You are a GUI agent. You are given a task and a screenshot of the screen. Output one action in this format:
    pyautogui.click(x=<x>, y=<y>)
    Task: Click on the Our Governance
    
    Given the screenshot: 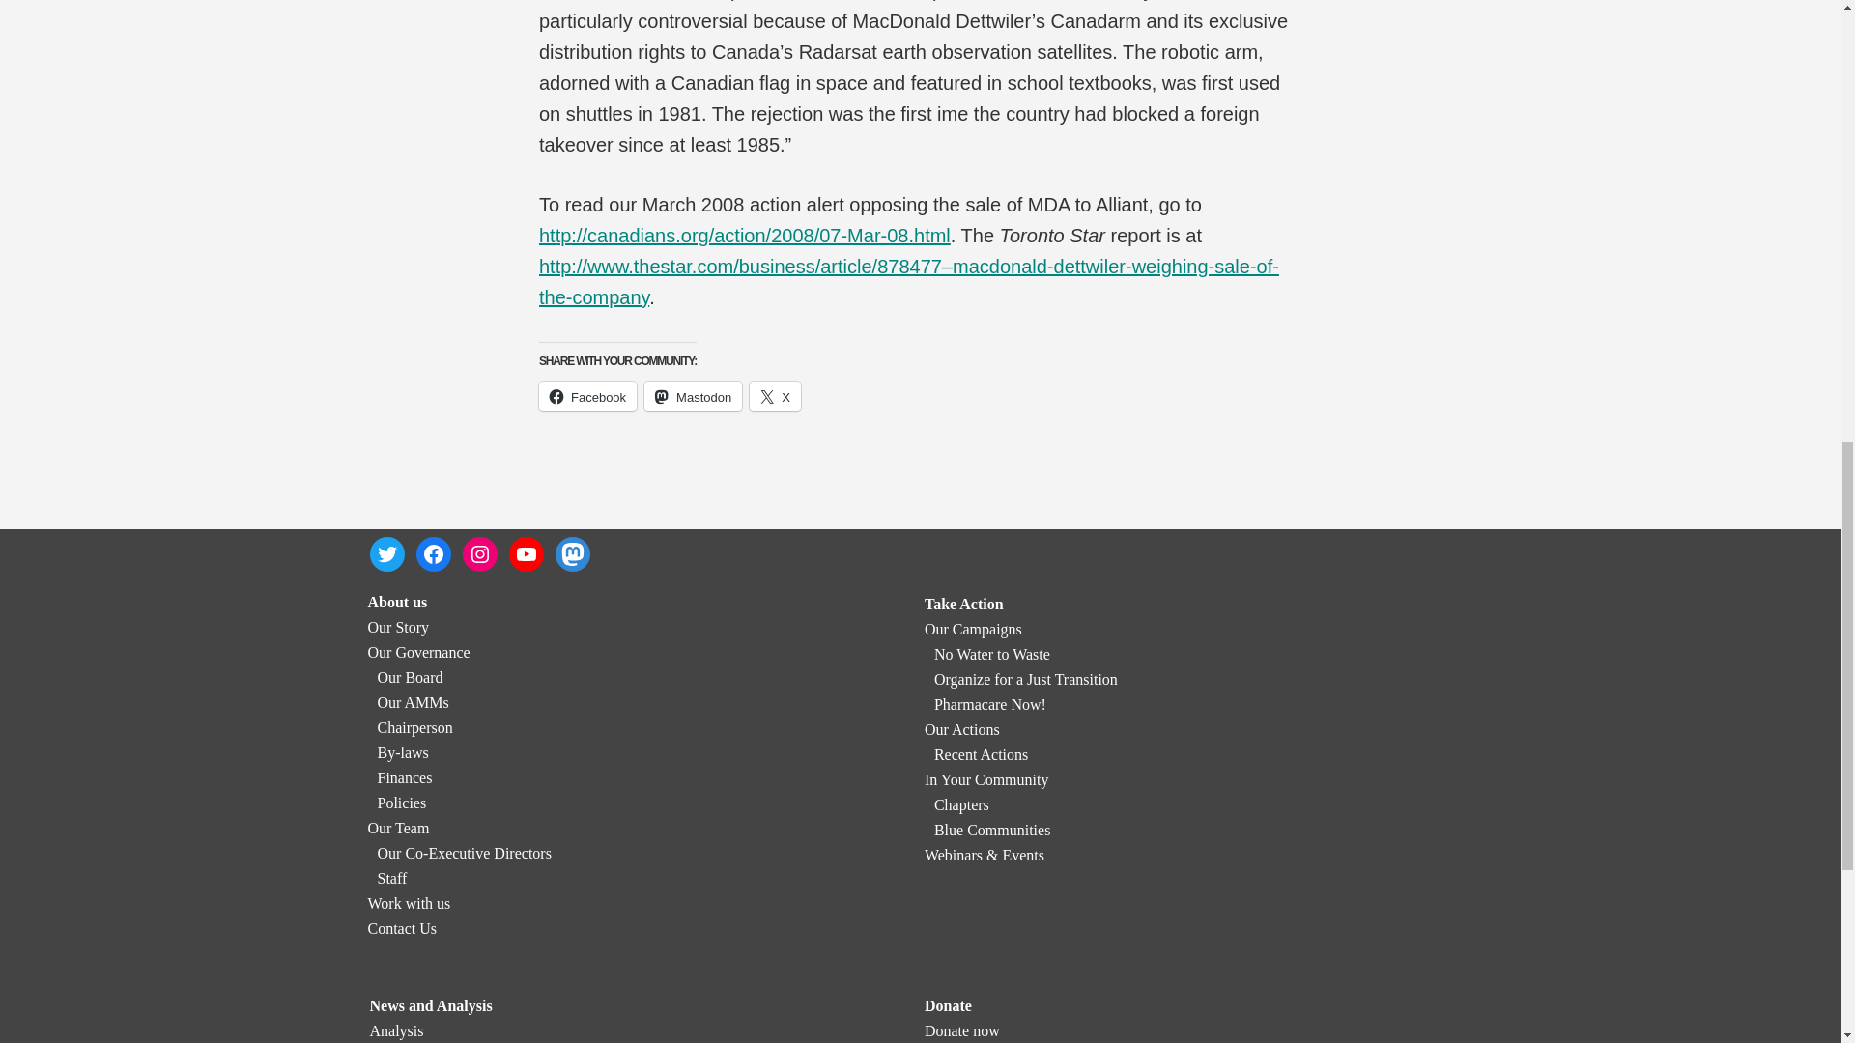 What is the action you would take?
    pyautogui.click(x=417, y=652)
    